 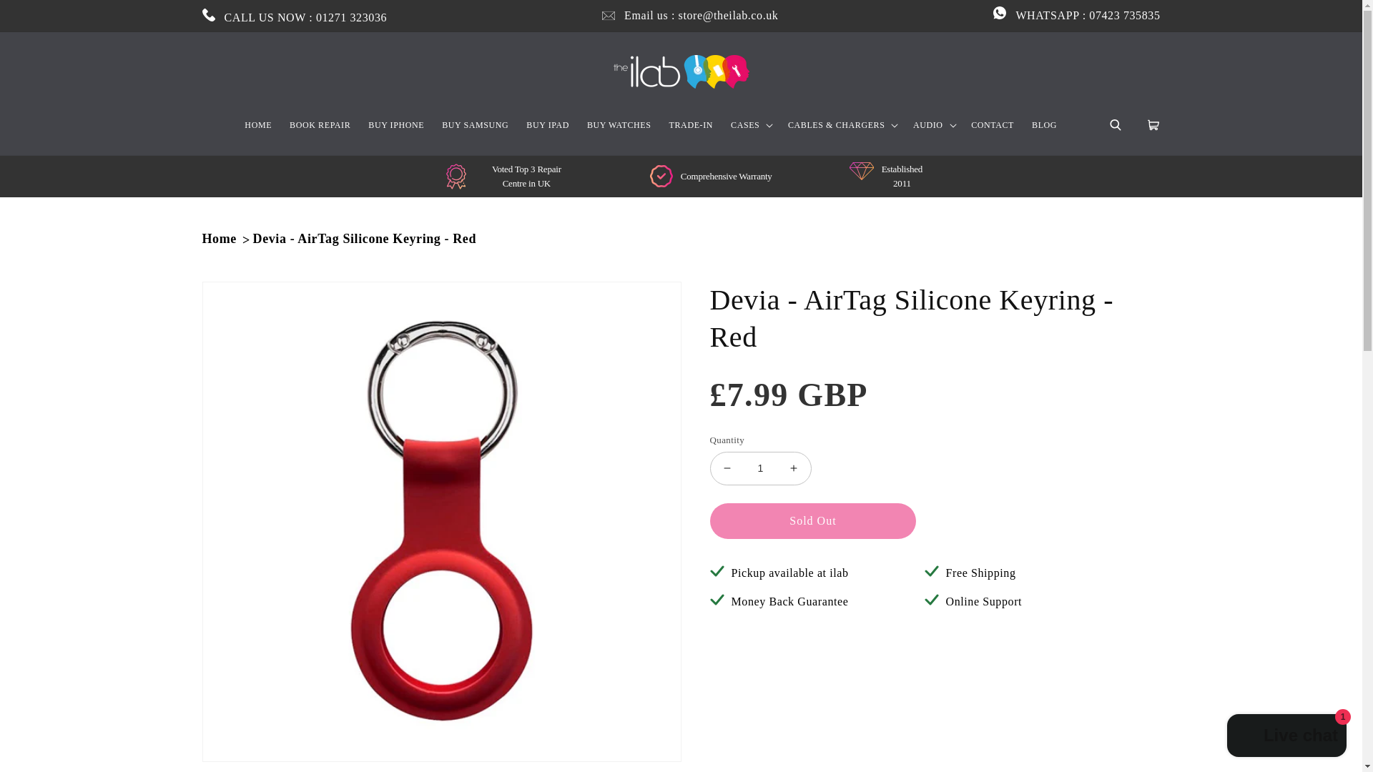 What do you see at coordinates (295, 16) in the screenshot?
I see `CALL US NOW : 01271 323036` at bounding box center [295, 16].